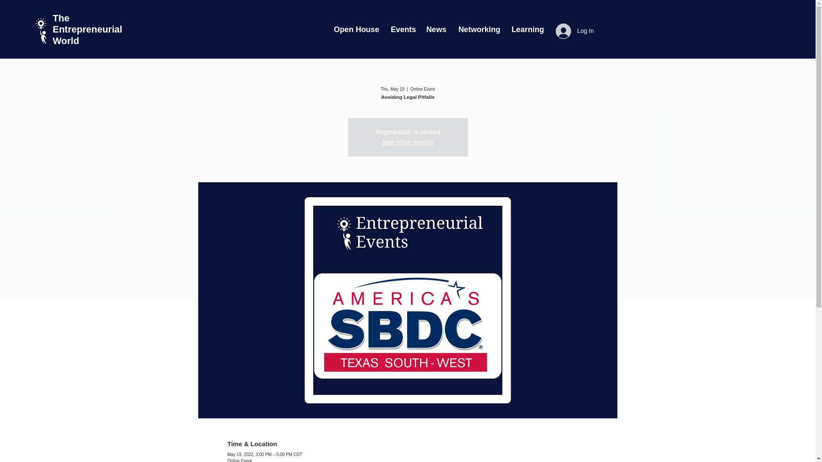  Describe the element at coordinates (479, 29) in the screenshot. I see `Networking` at that location.